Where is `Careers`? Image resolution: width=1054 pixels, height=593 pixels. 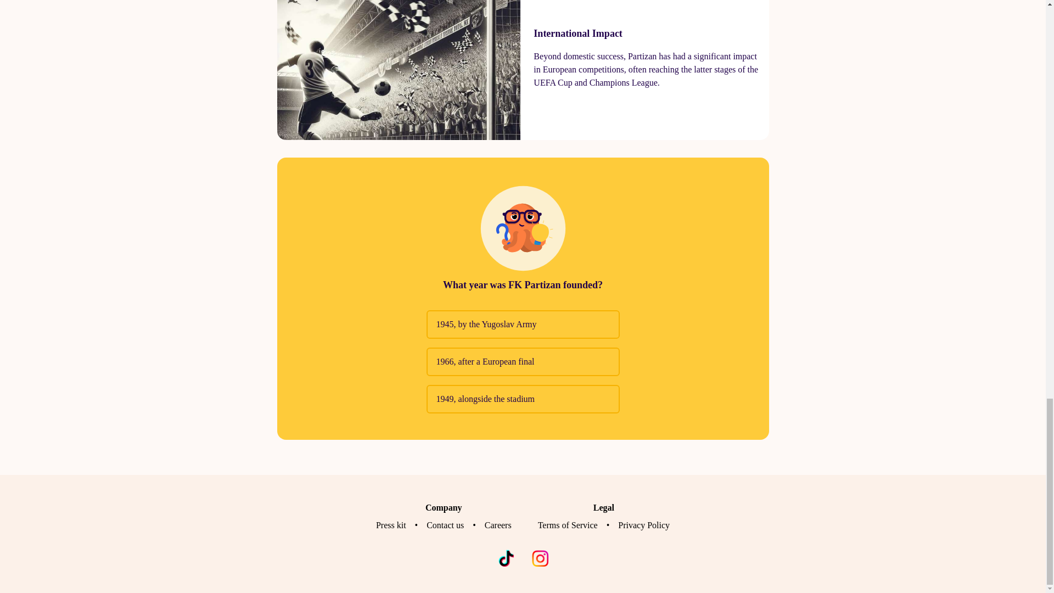 Careers is located at coordinates (498, 525).